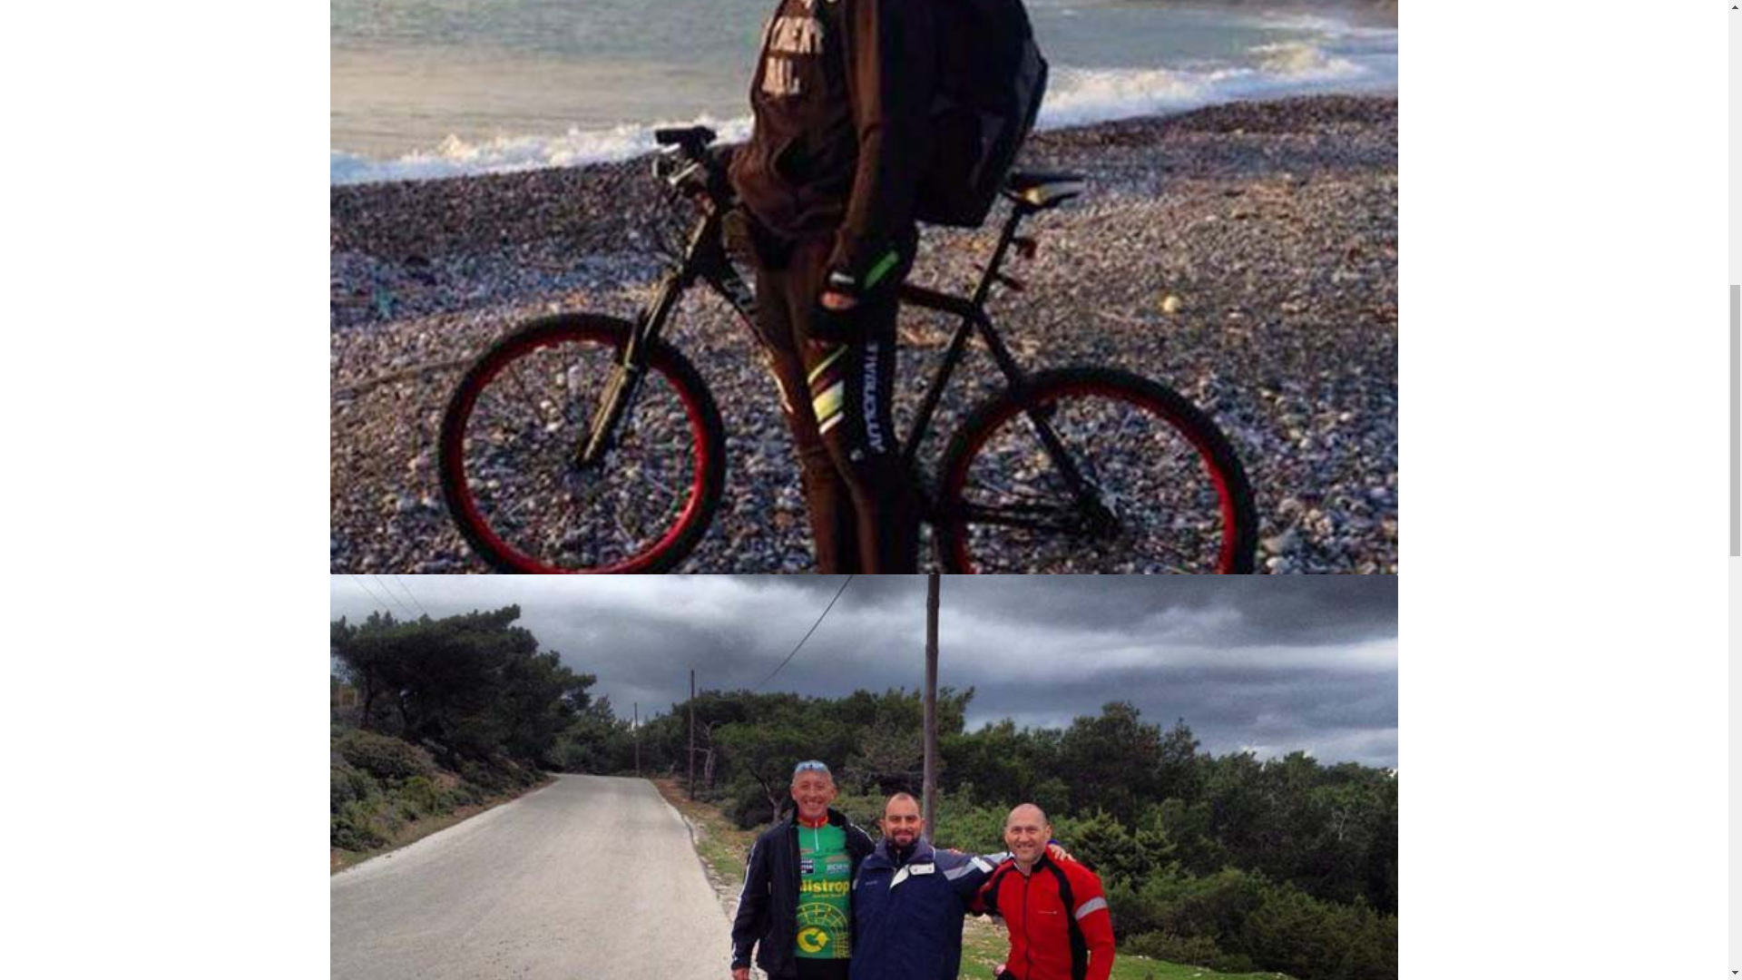 The height and width of the screenshot is (980, 1742). I want to click on biking-3, so click(864, 172).